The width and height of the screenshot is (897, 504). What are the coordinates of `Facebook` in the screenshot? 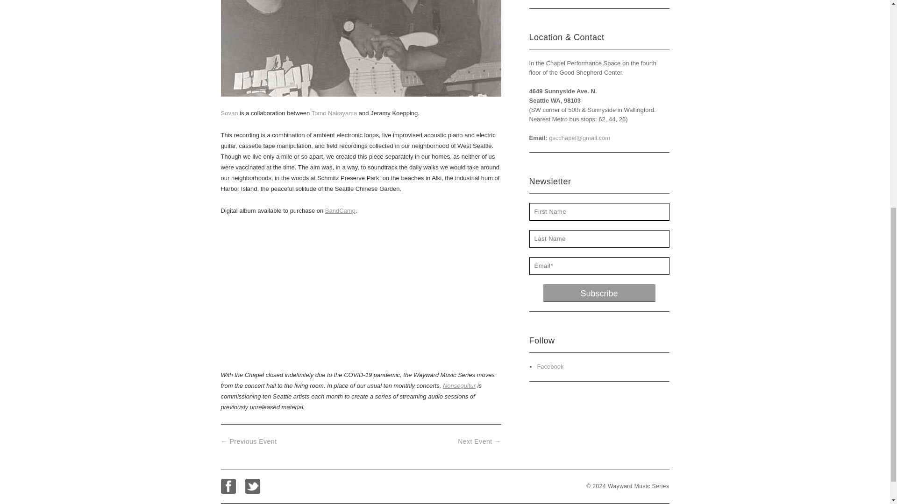 It's located at (549, 366).